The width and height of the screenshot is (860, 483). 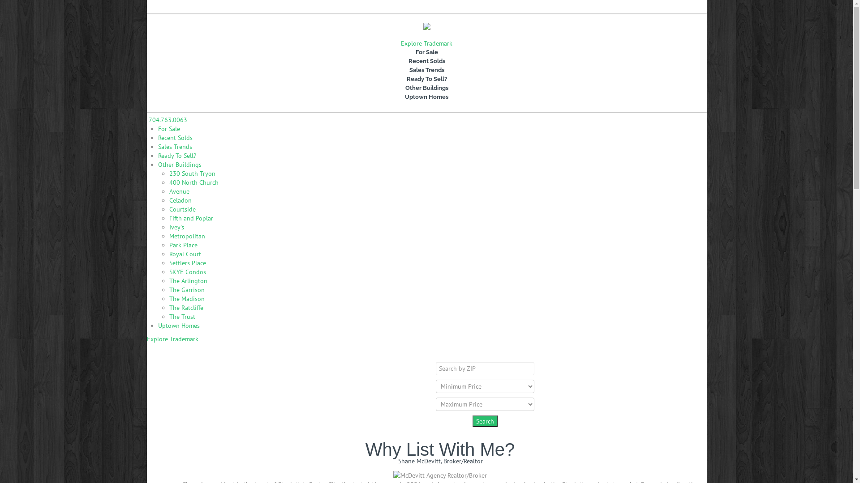 What do you see at coordinates (188, 272) in the screenshot?
I see `SKYE Condos` at bounding box center [188, 272].